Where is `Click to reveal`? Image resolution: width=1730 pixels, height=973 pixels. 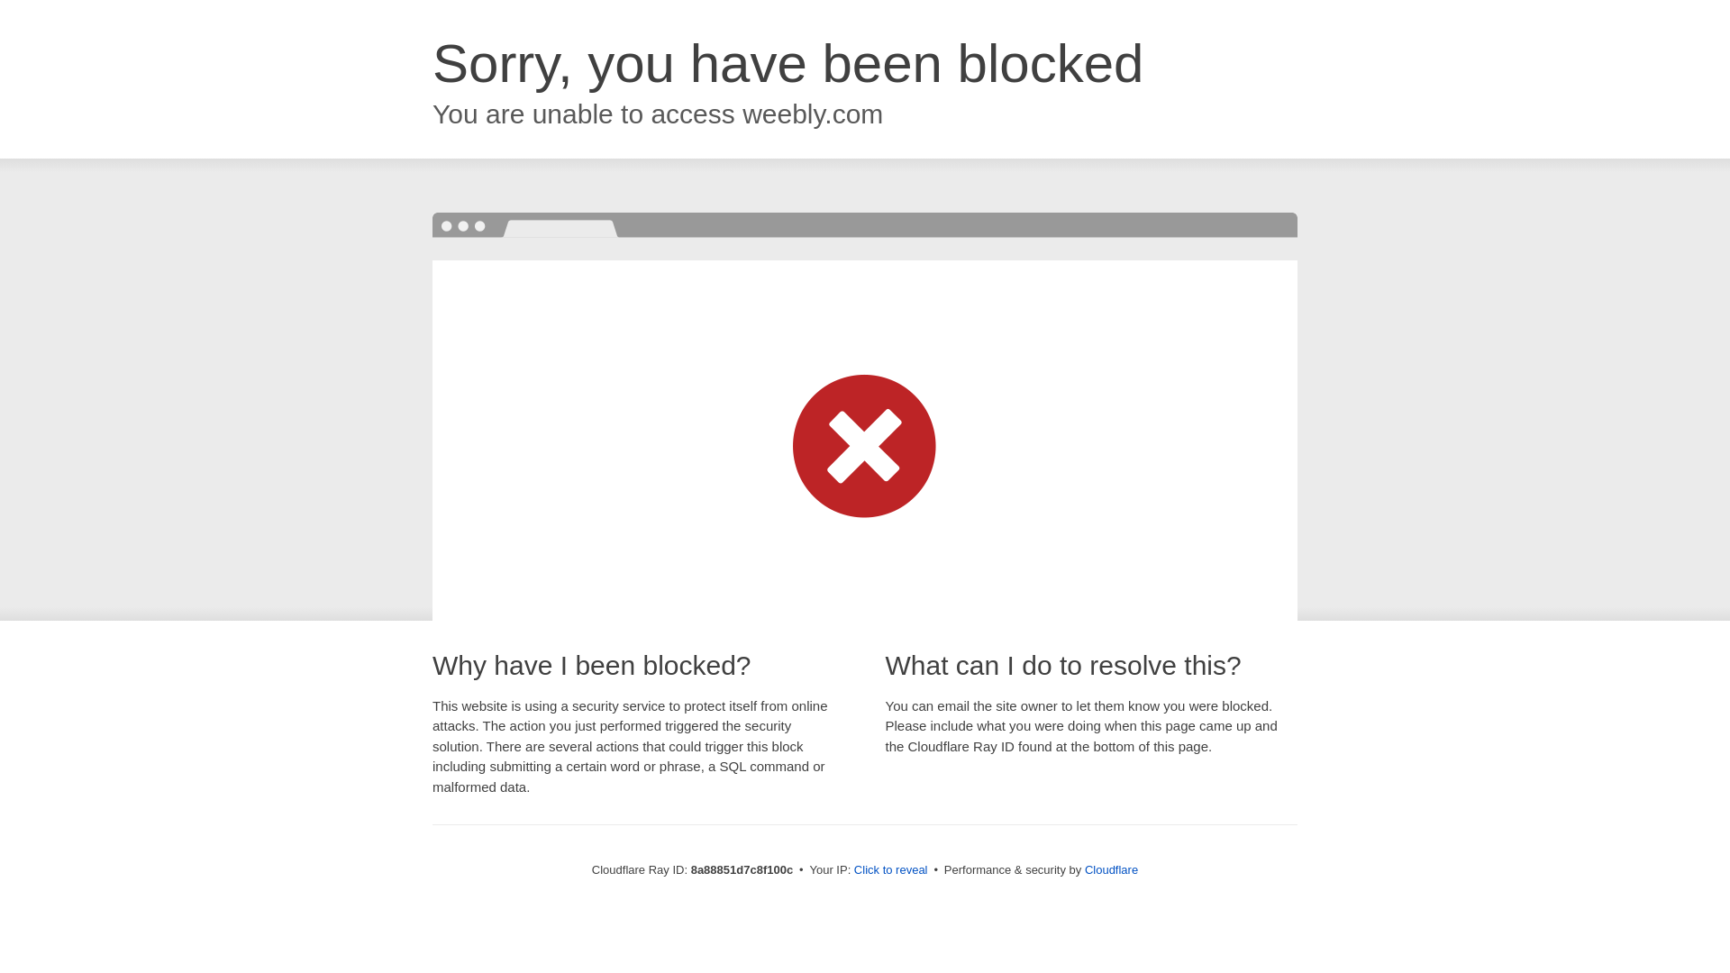 Click to reveal is located at coordinates (890, 870).